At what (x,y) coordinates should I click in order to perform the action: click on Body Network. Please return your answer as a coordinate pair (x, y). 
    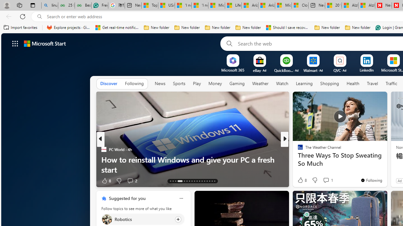
    Looking at the image, I should click on (297, 159).